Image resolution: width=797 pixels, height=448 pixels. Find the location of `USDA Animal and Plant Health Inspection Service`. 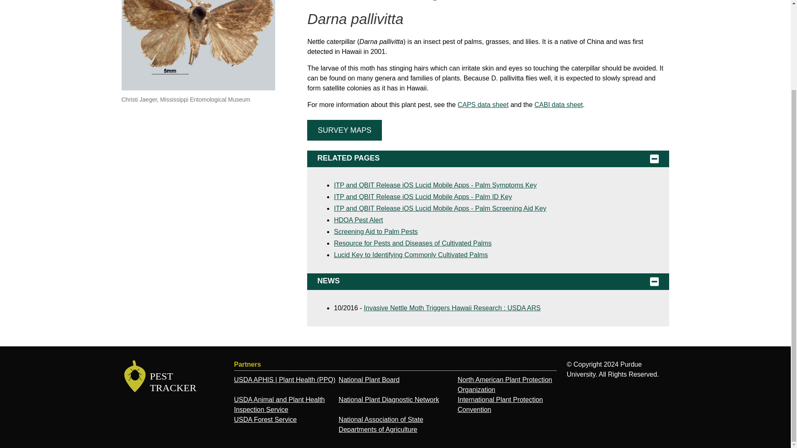

USDA Animal and Plant Health Inspection Service is located at coordinates (280, 404).